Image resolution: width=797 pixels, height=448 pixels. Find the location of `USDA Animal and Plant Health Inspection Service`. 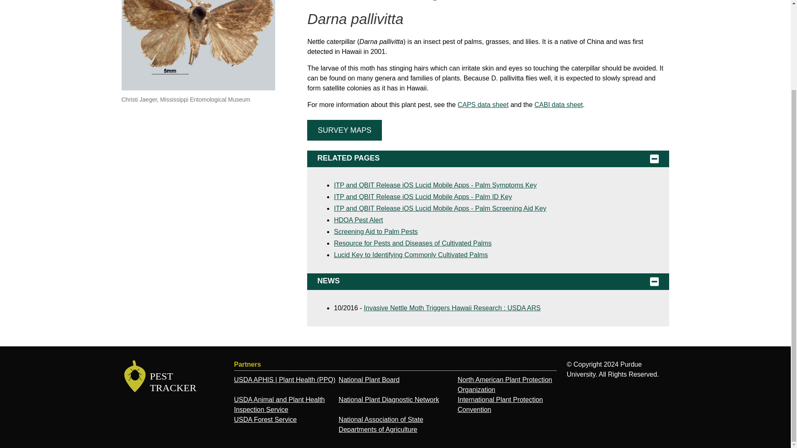

USDA Animal and Plant Health Inspection Service is located at coordinates (280, 404).